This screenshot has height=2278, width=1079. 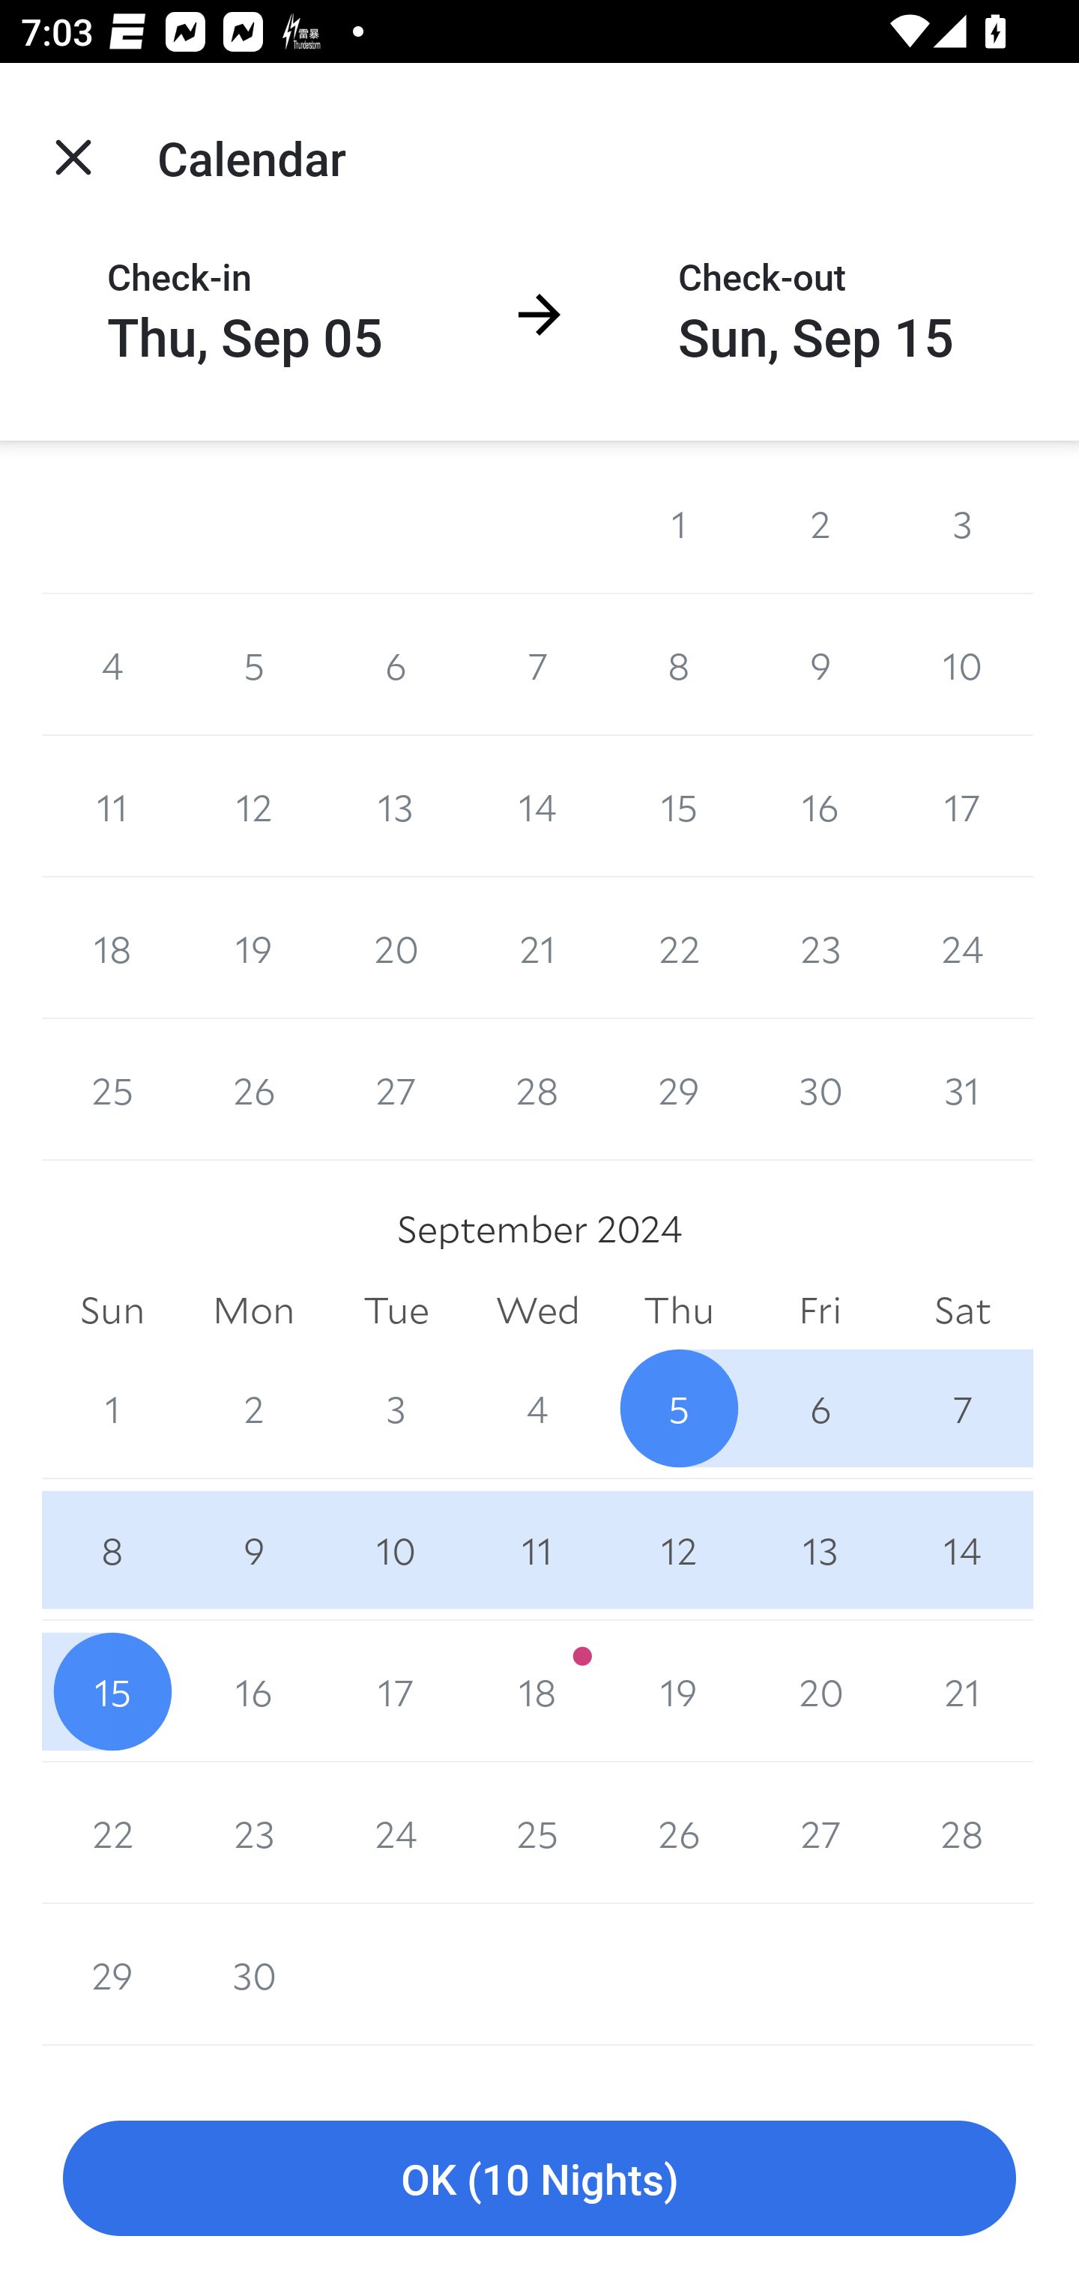 I want to click on 6 6 August 2024, so click(x=396, y=665).